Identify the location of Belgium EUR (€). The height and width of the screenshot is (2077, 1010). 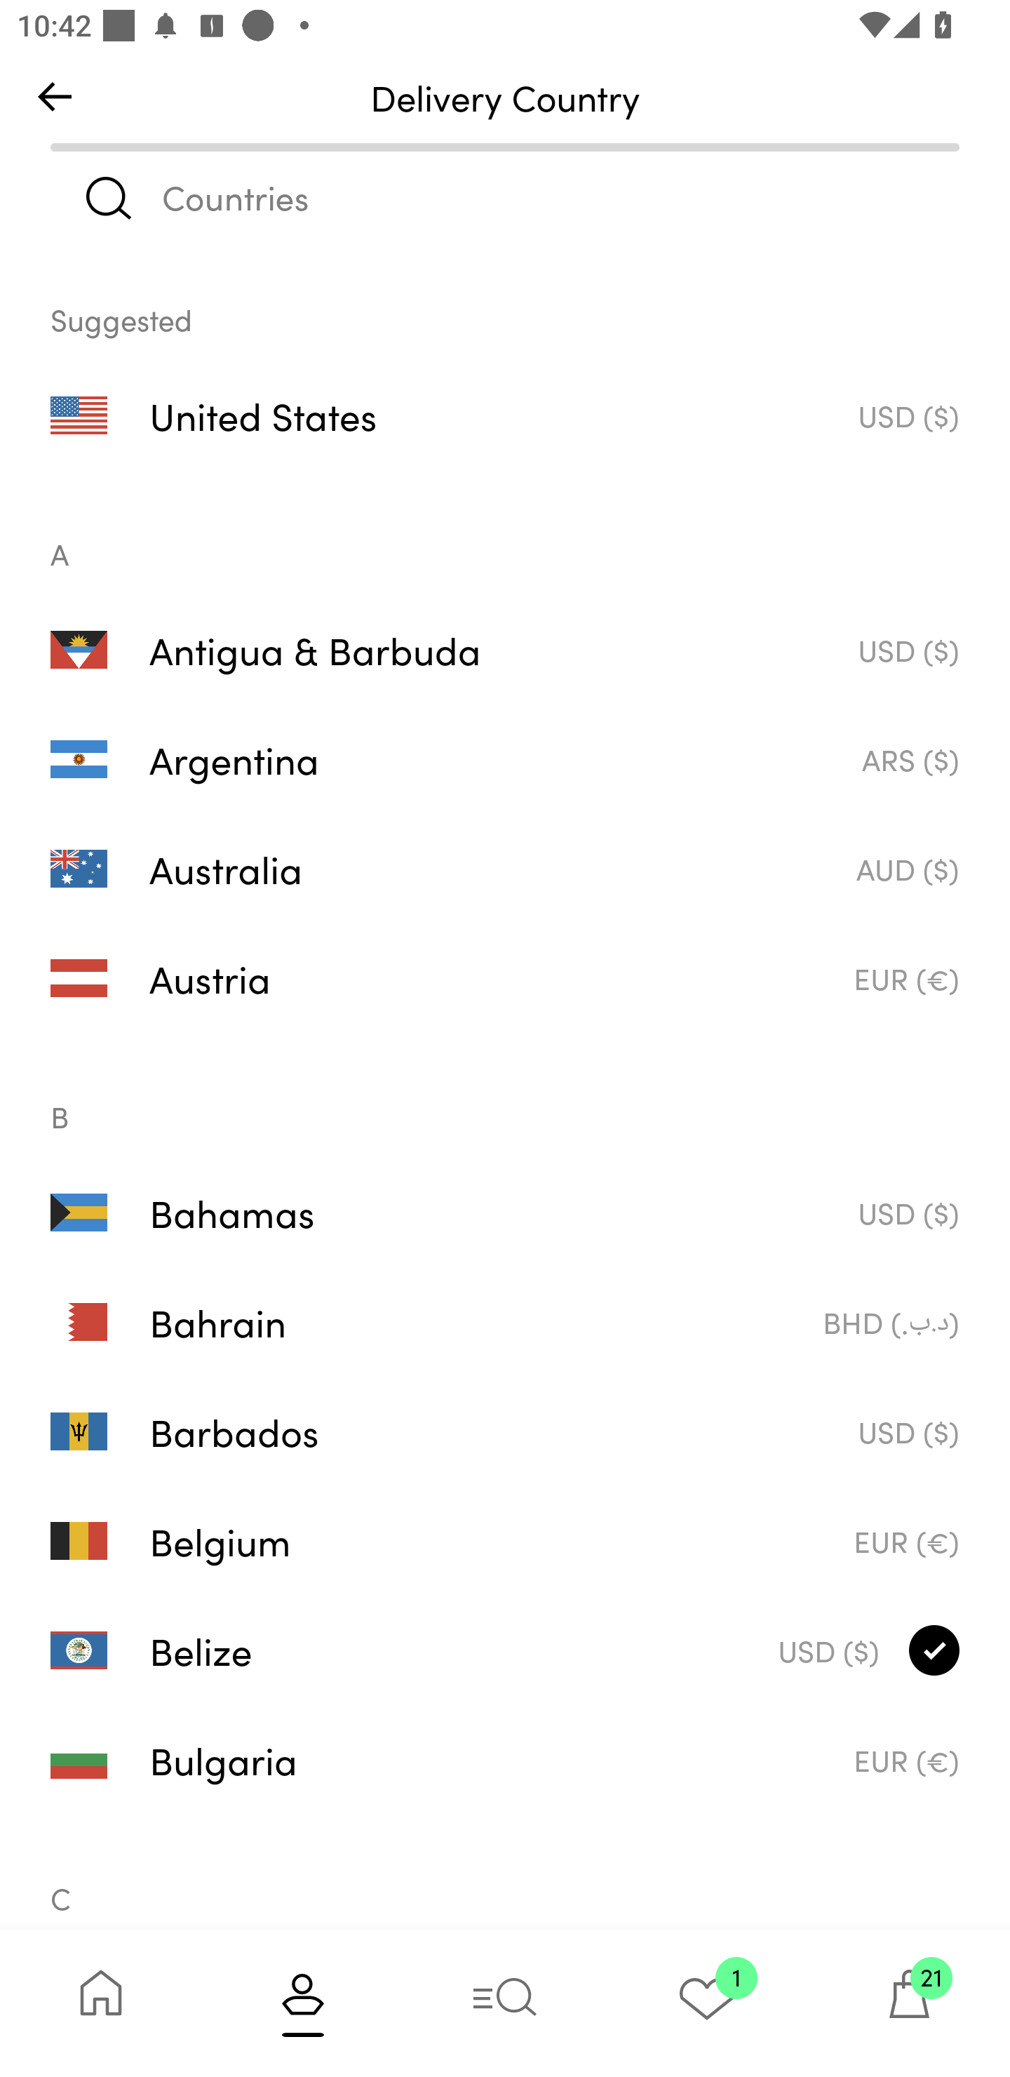
(505, 1541).